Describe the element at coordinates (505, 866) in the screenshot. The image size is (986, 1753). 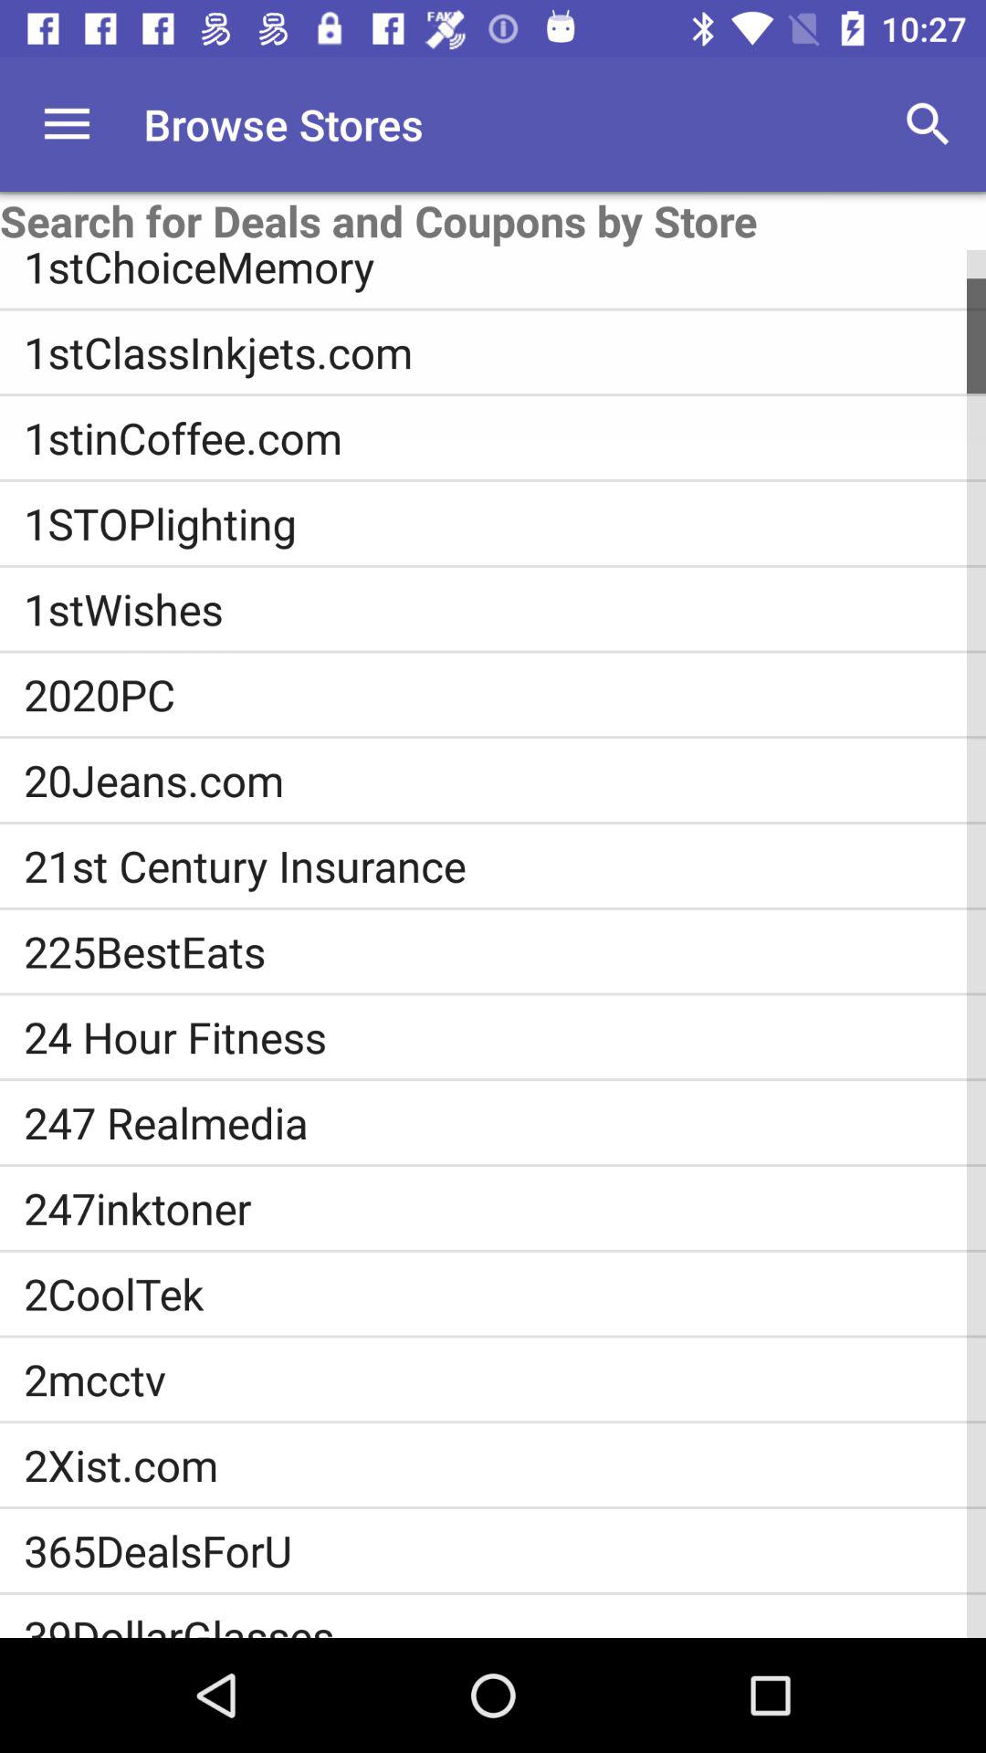
I see `open the icon above 225besteats item` at that location.